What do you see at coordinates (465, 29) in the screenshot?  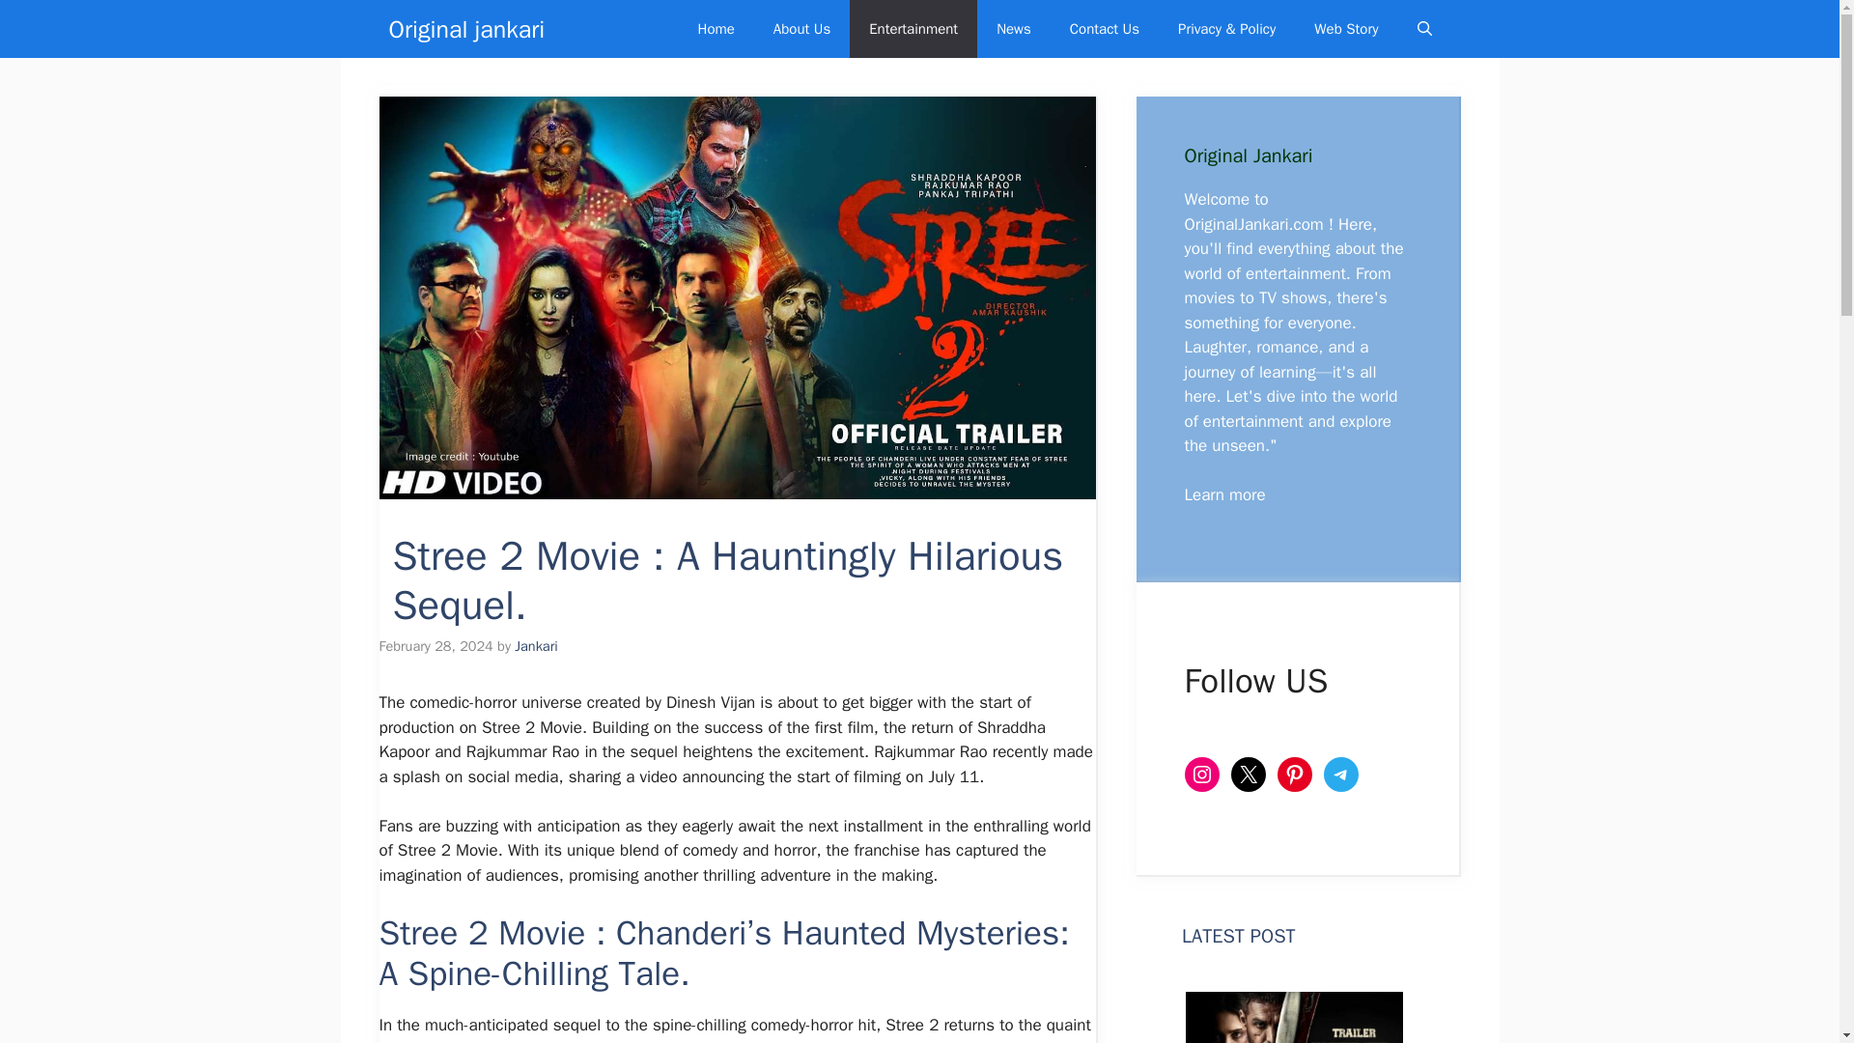 I see `Original jankari` at bounding box center [465, 29].